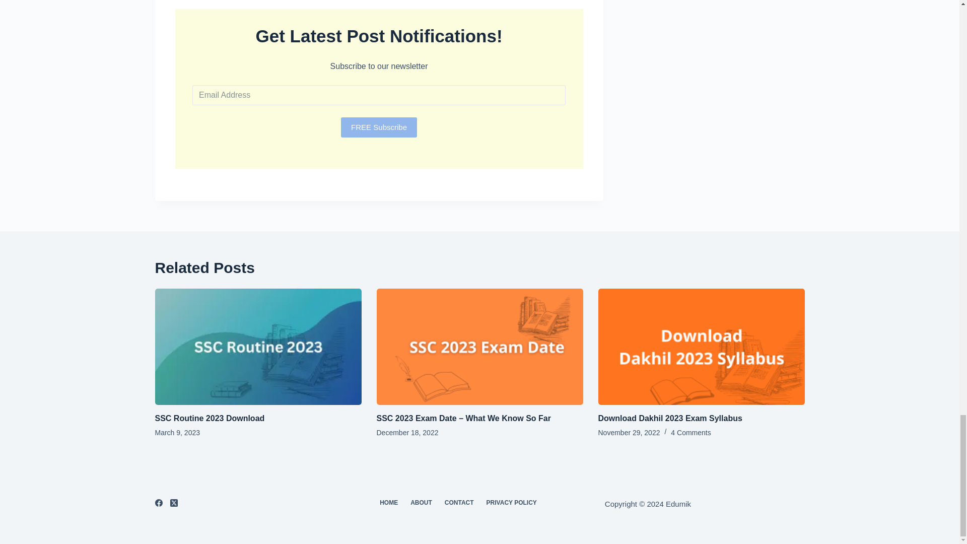 The height and width of the screenshot is (544, 967). What do you see at coordinates (379, 127) in the screenshot?
I see `FREE Subscribe` at bounding box center [379, 127].